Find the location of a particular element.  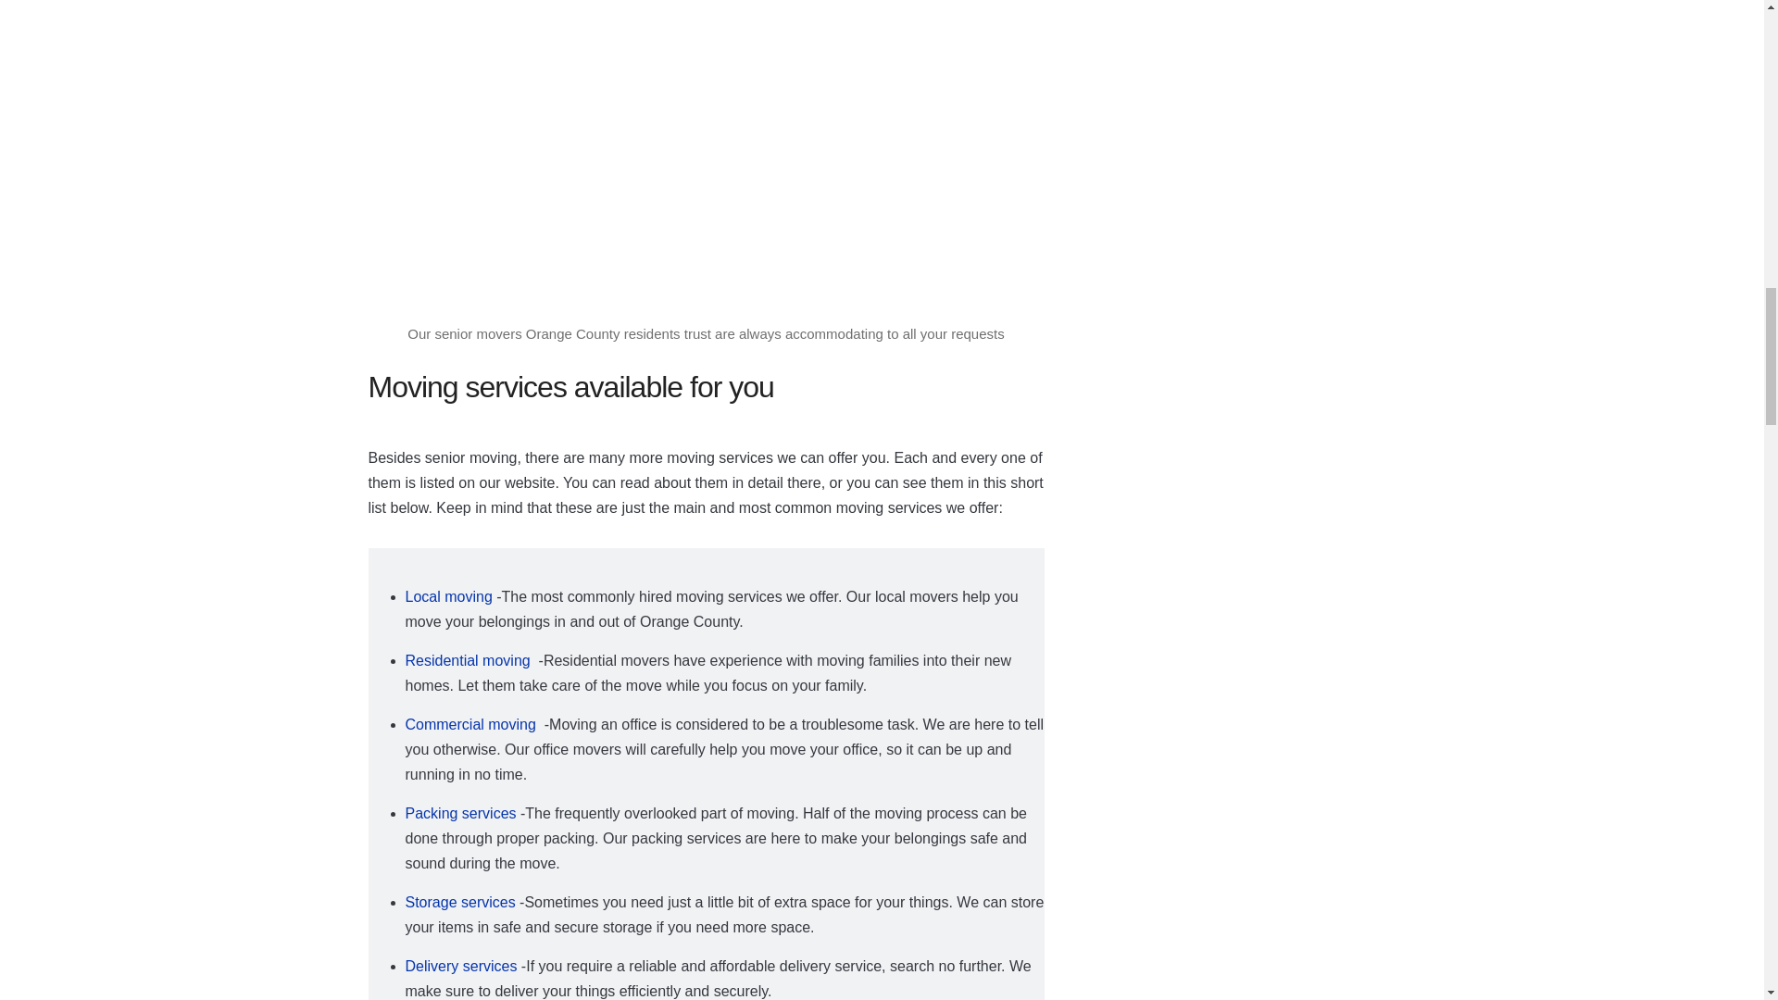

Packing services is located at coordinates (461, 813).